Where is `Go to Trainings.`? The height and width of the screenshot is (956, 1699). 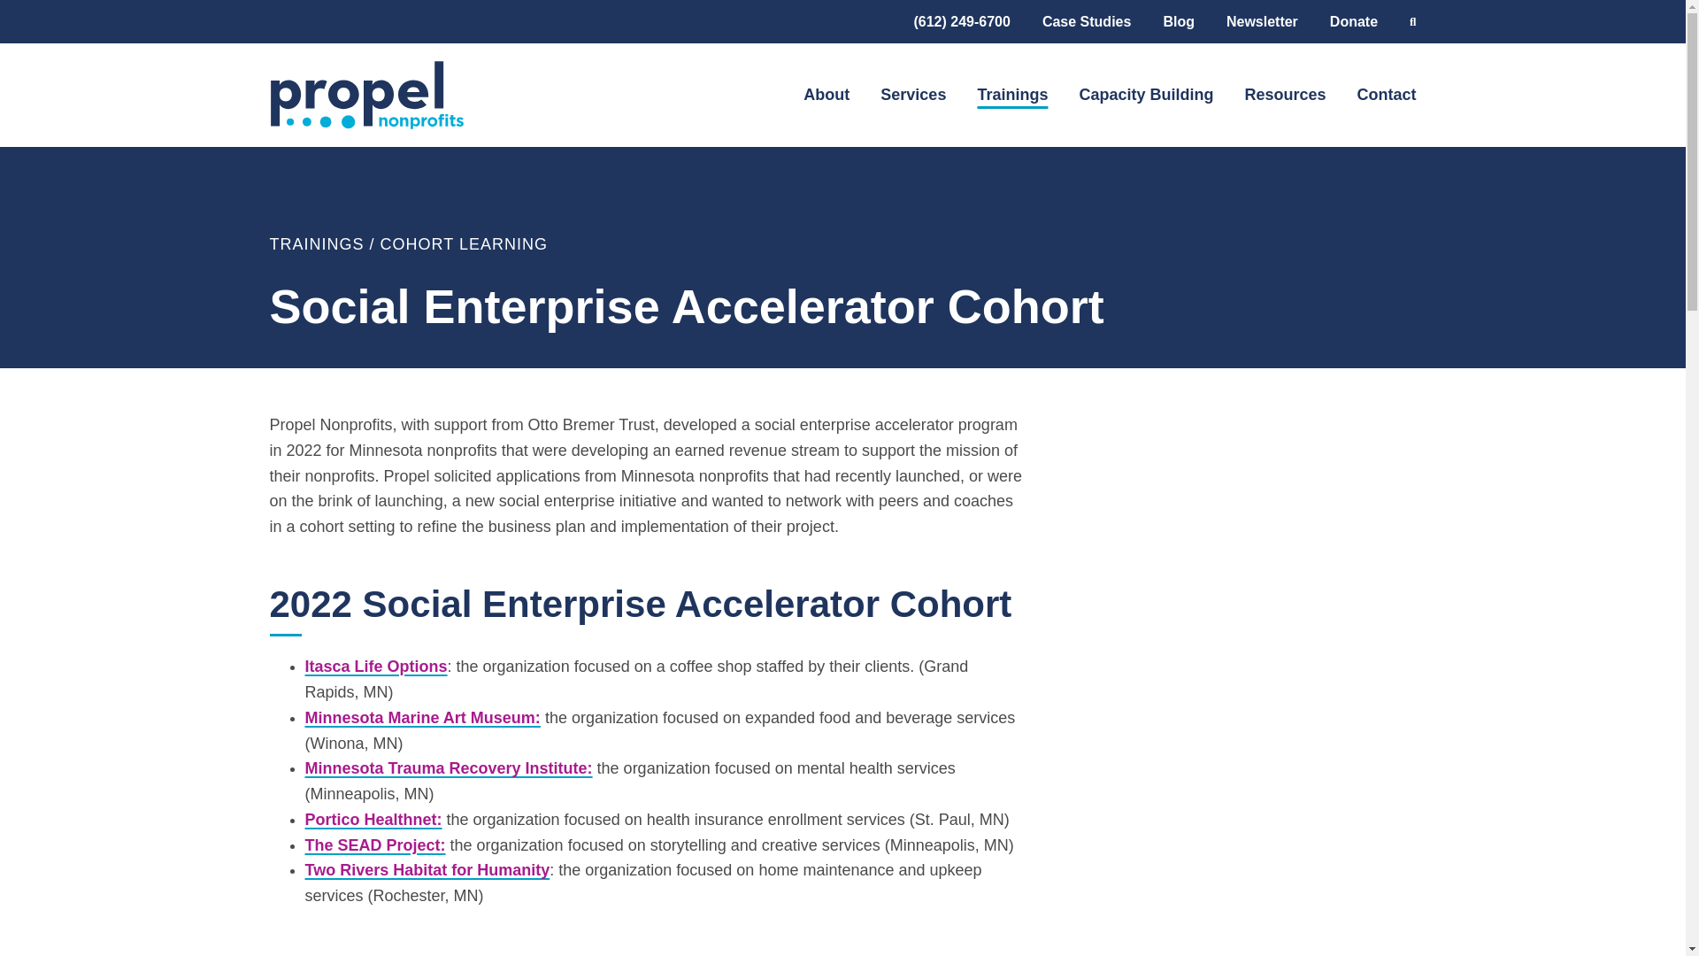
Go to Trainings. is located at coordinates (315, 244).